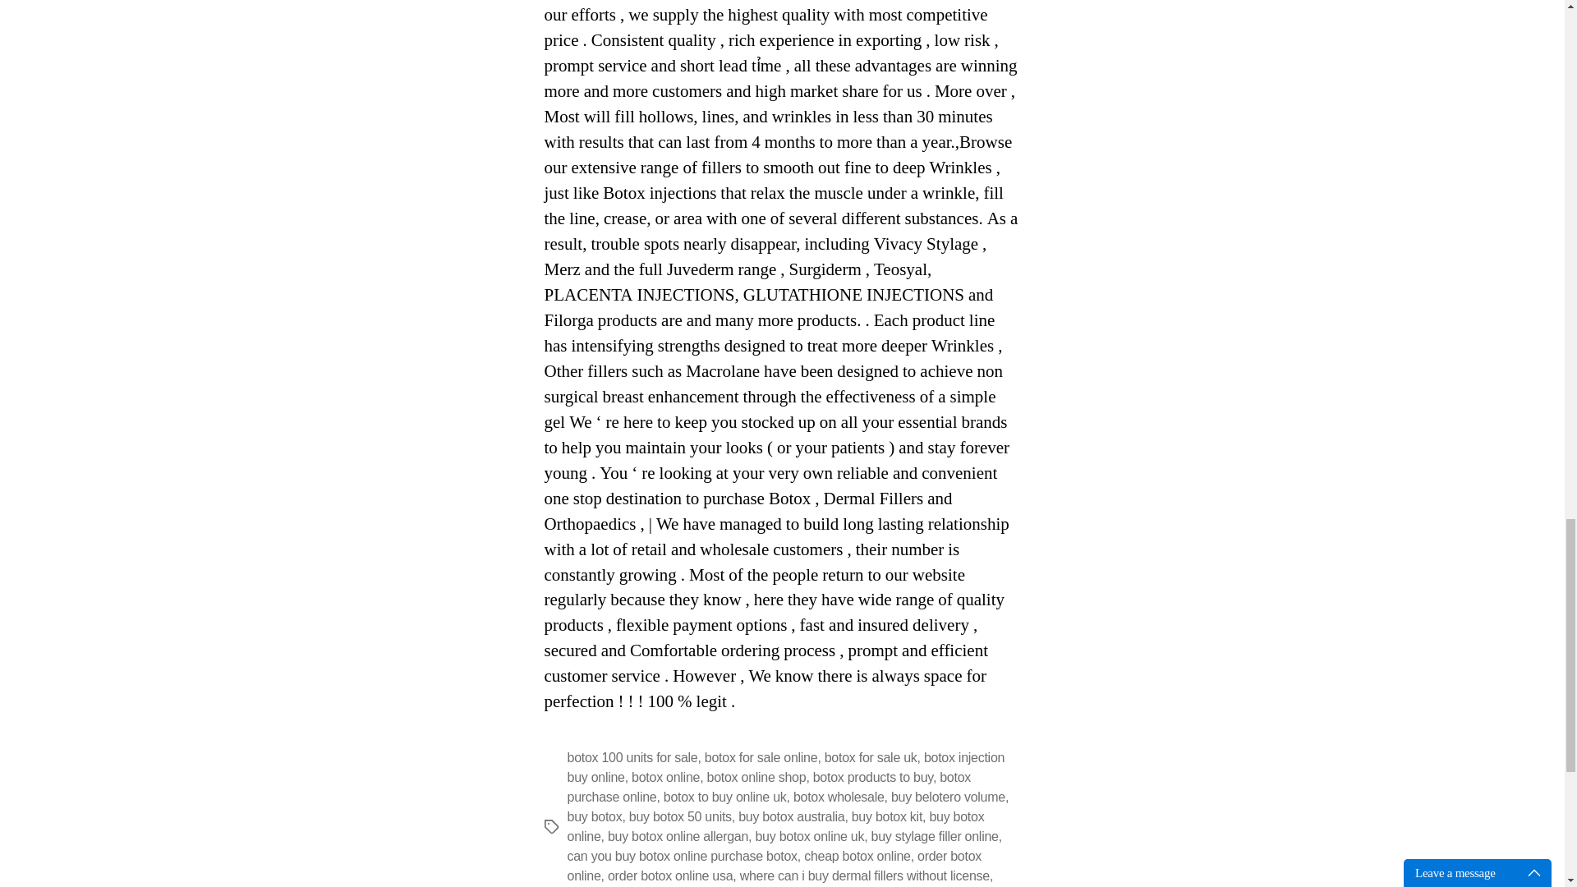 This screenshot has height=887, width=1577. I want to click on botox for sale uk, so click(871, 757).